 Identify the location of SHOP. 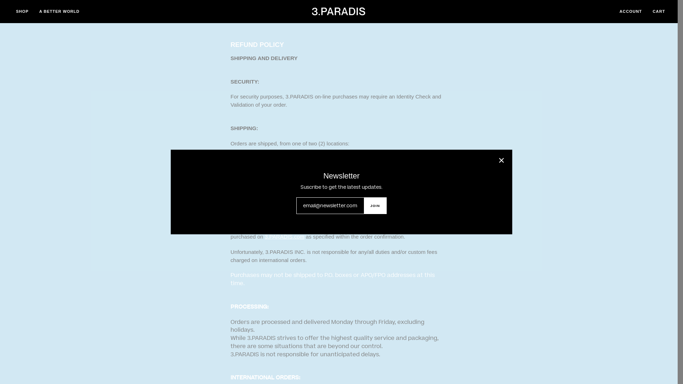
(22, 11).